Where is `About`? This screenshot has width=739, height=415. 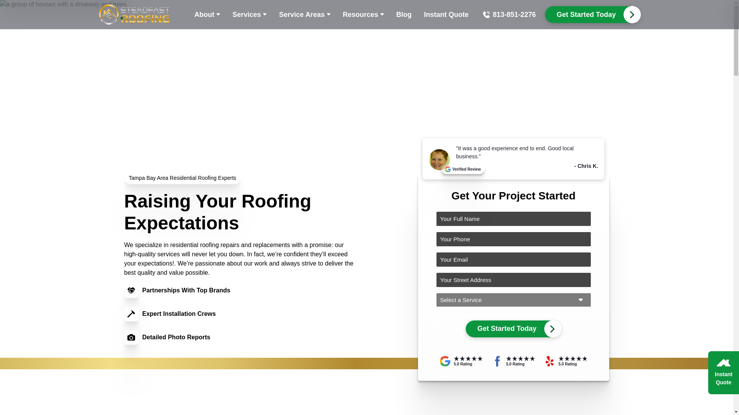 About is located at coordinates (207, 14).